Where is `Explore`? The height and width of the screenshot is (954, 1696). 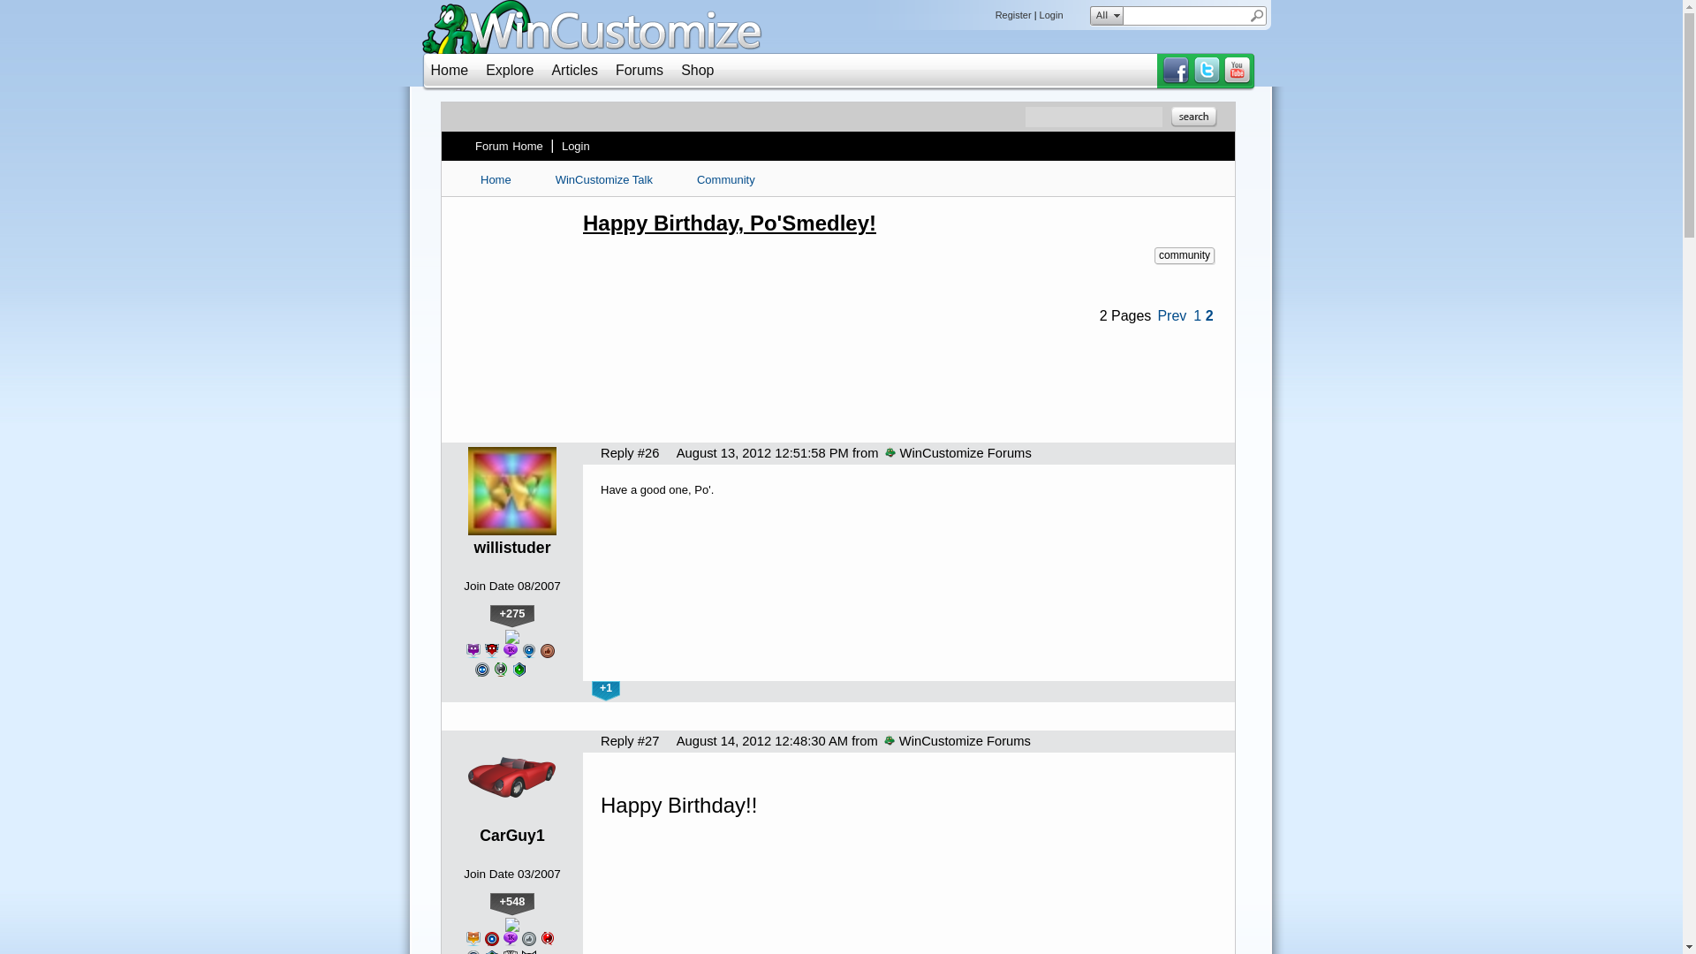 Explore is located at coordinates (509, 70).